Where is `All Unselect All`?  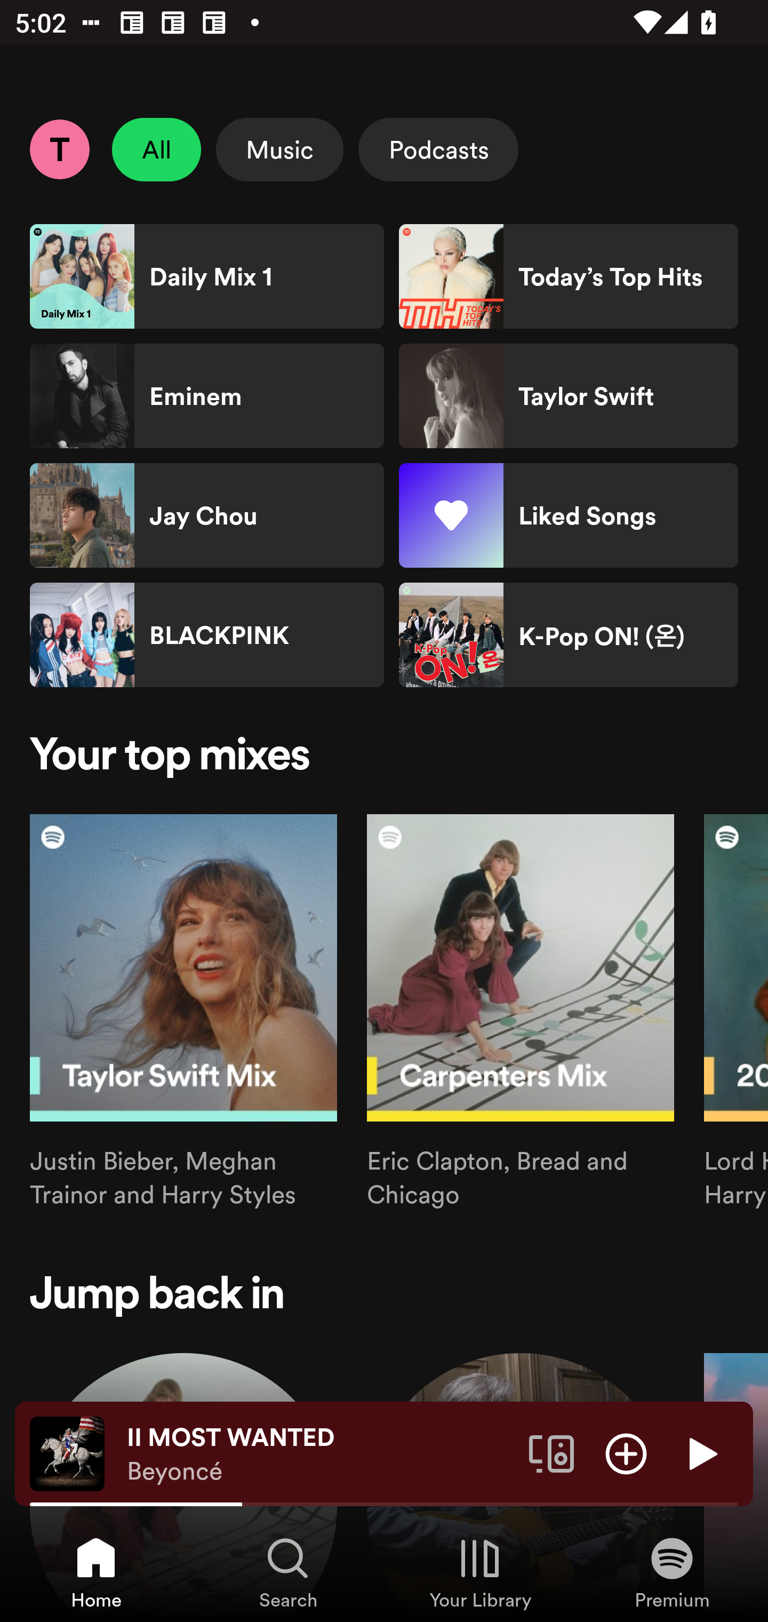
All Unselect All is located at coordinates (157, 149).